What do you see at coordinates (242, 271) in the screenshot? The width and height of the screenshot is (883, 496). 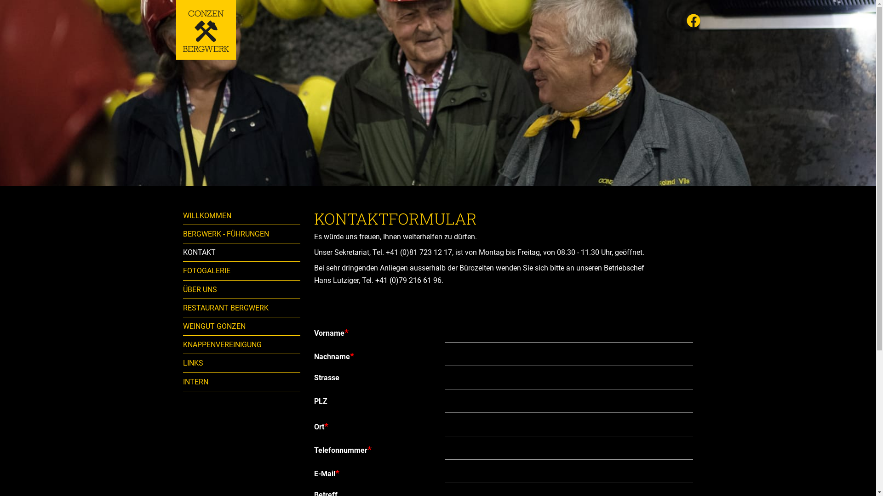 I see `FOTOGALERIE` at bounding box center [242, 271].